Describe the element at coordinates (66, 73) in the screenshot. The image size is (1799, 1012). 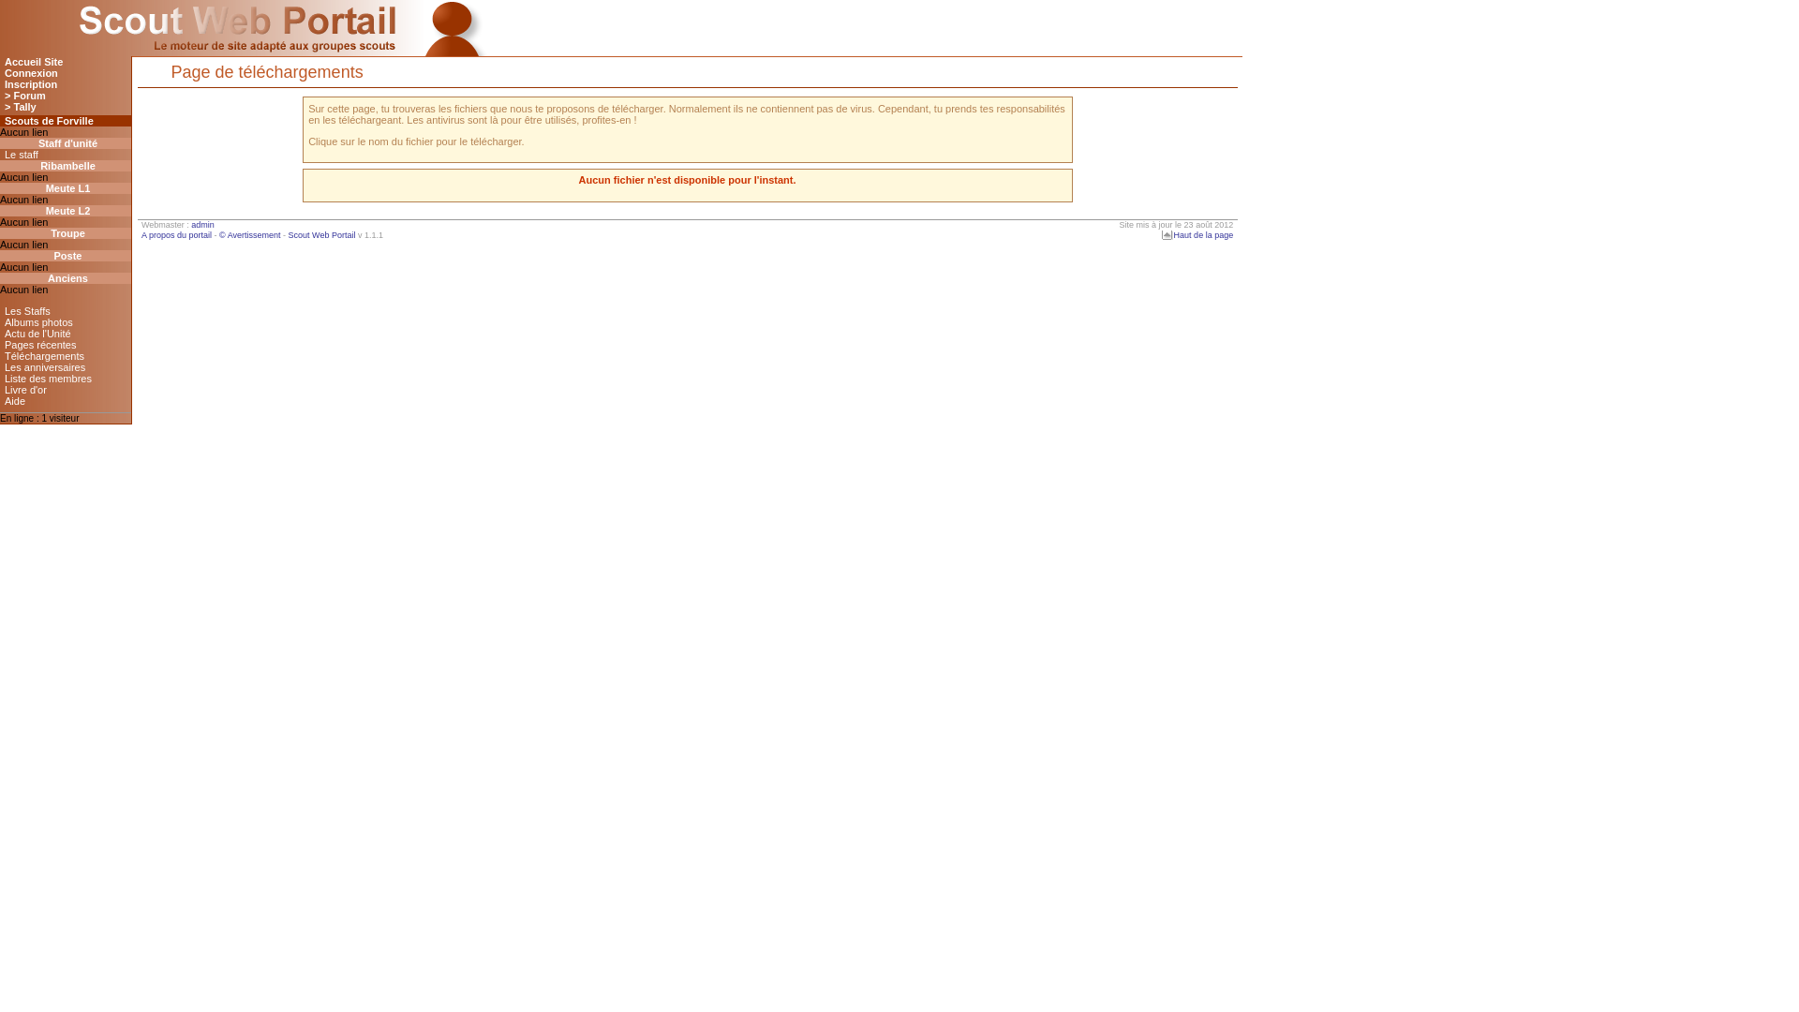
I see `Connexion` at that location.